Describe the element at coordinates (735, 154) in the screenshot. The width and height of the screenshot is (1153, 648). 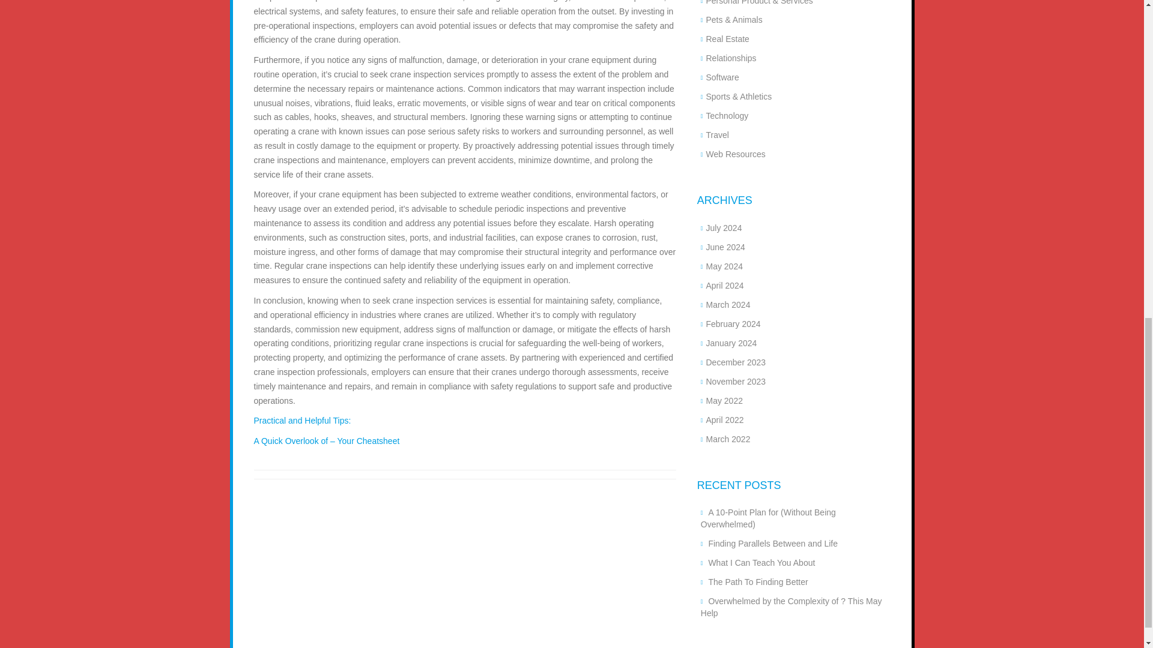
I see `Web Resources` at that location.